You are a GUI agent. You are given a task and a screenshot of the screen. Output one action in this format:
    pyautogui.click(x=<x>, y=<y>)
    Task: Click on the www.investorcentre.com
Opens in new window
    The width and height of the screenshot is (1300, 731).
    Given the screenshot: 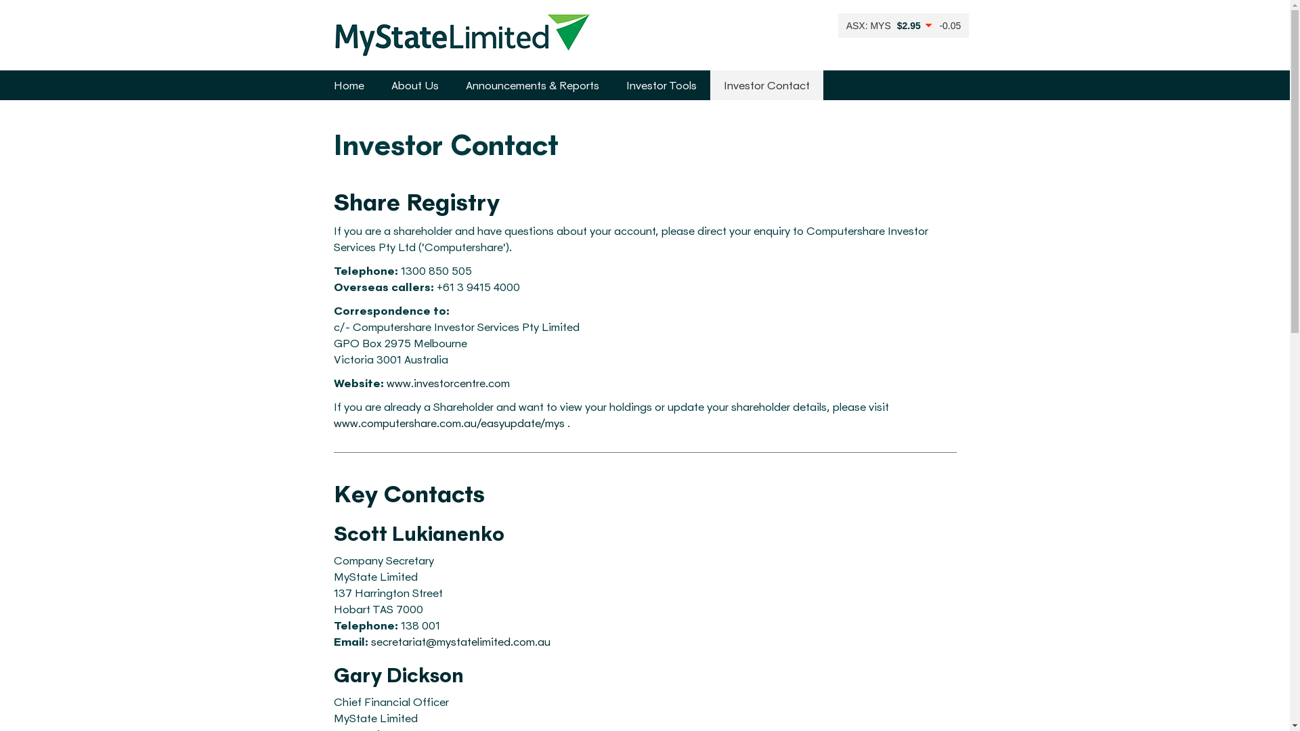 What is the action you would take?
    pyautogui.click(x=448, y=383)
    